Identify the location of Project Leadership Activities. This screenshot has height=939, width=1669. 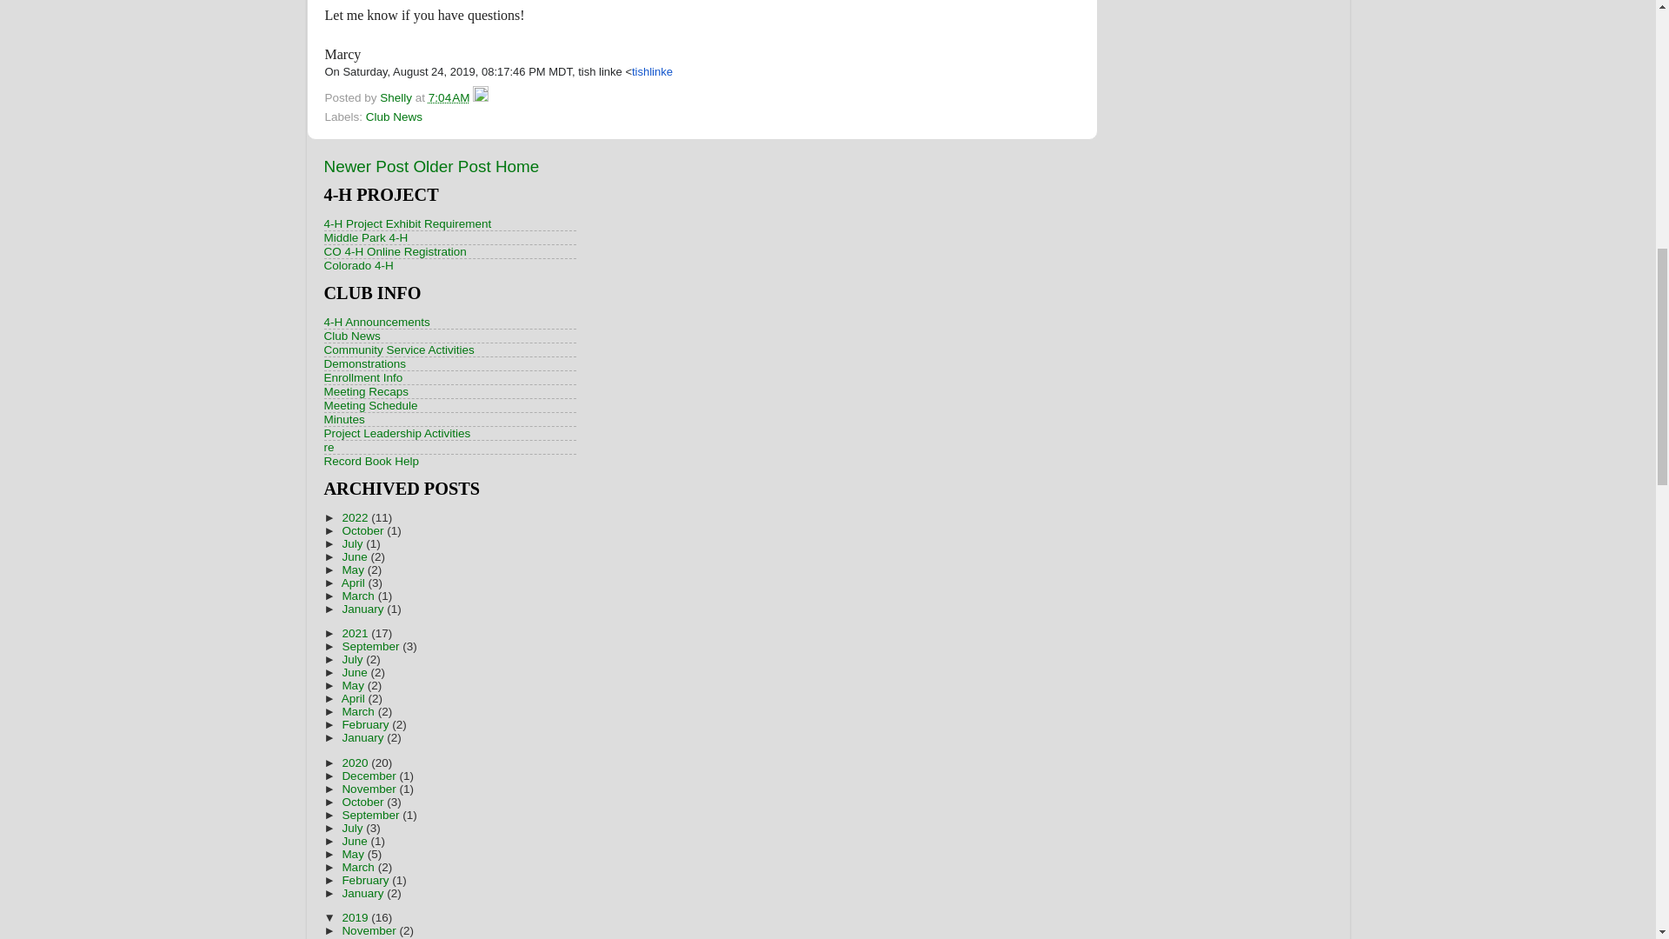
(396, 433).